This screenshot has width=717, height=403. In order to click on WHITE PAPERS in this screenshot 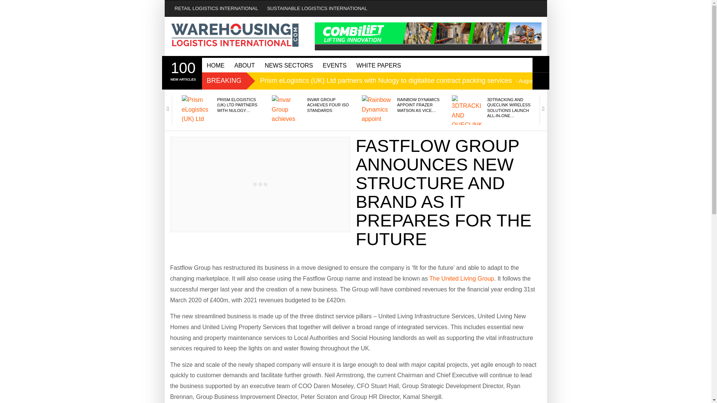, I will do `click(378, 65)`.